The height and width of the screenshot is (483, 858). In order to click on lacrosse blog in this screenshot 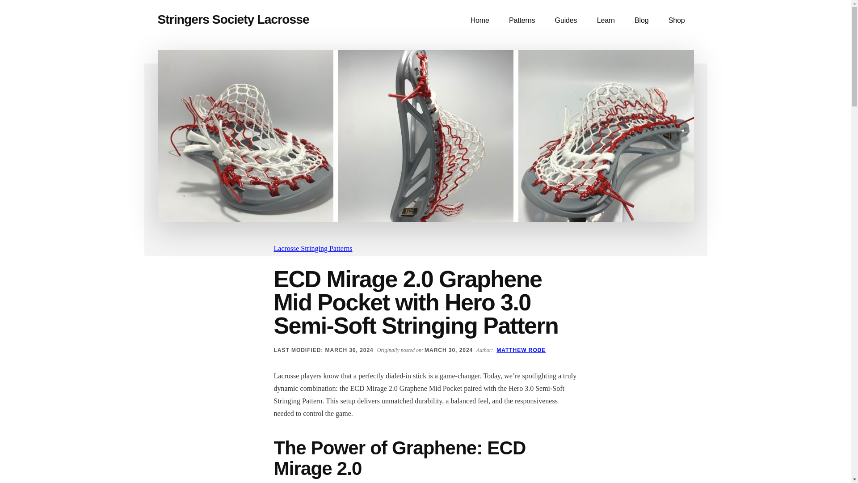, I will do `click(641, 21)`.